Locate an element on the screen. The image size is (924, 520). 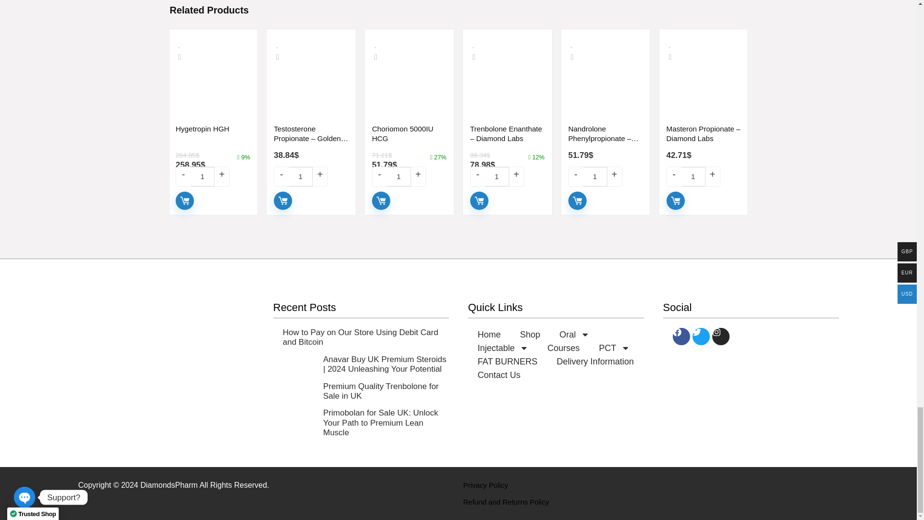
- is located at coordinates (576, 174).